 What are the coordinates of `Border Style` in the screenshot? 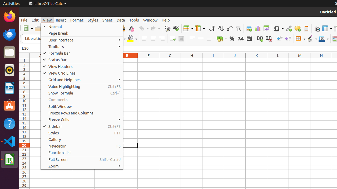 It's located at (312, 39).